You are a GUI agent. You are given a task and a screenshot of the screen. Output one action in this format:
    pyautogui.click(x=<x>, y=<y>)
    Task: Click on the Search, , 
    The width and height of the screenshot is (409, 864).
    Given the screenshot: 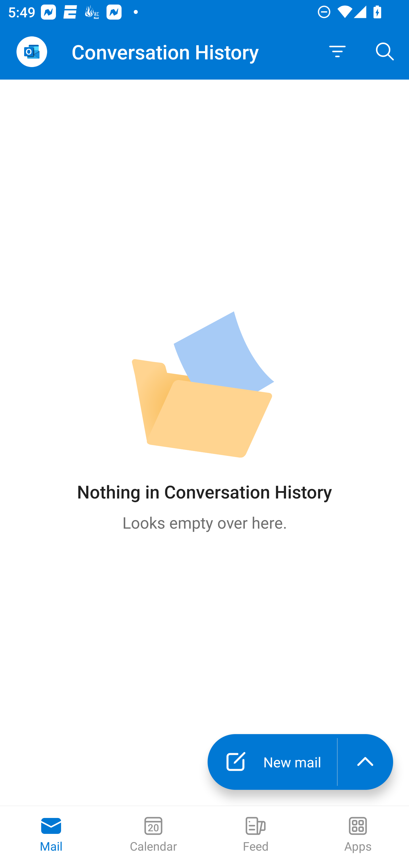 What is the action you would take?
    pyautogui.click(x=385, y=52)
    